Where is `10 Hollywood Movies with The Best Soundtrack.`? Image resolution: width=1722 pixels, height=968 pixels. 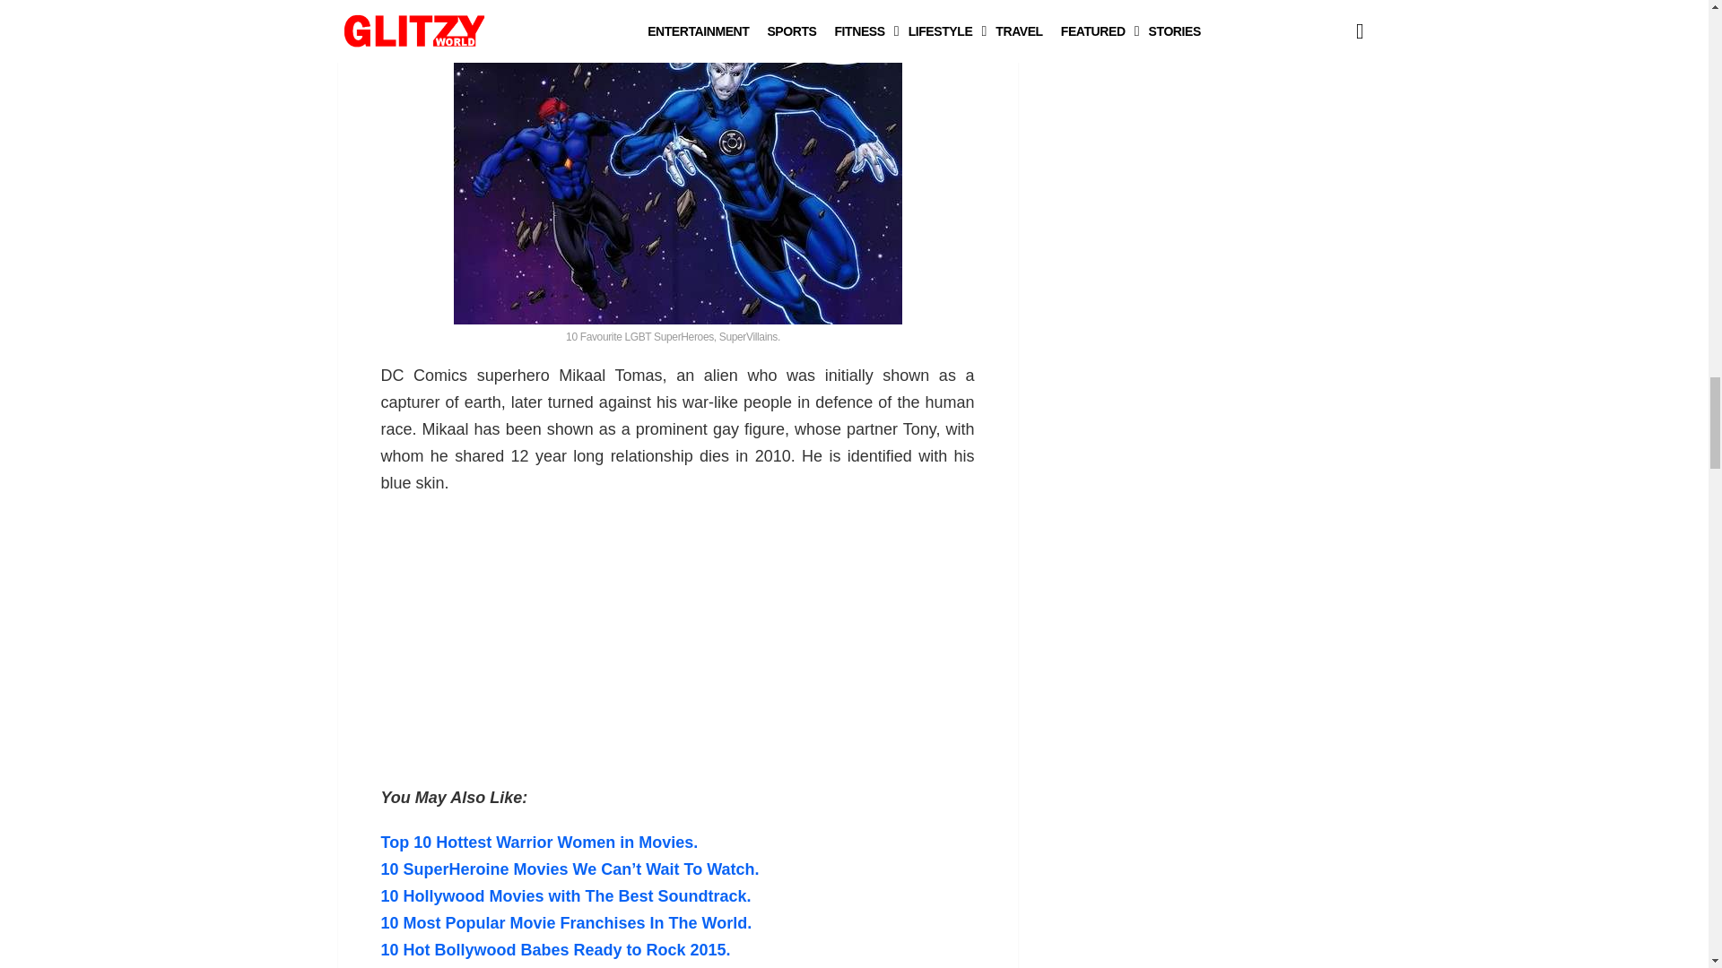
10 Hollywood Movies with The Best Soundtrack. is located at coordinates (565, 896).